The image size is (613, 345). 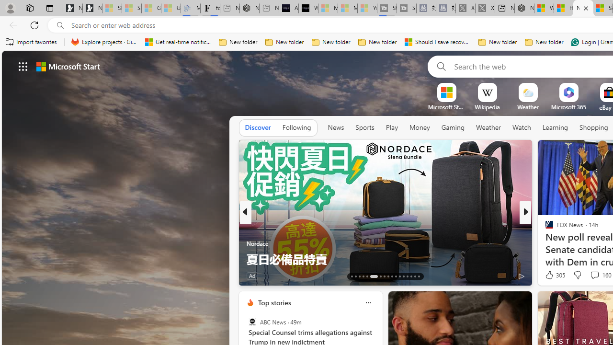 I want to click on Forge of Empires, so click(x=563, y=243).